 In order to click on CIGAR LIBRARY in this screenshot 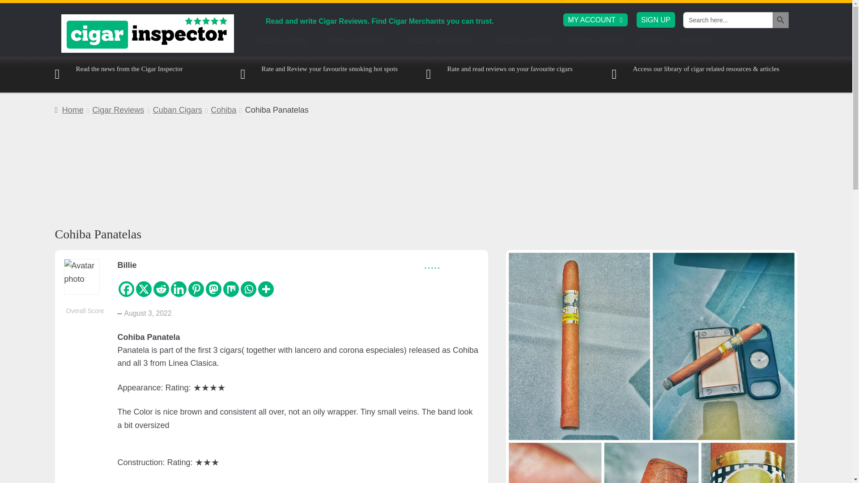, I will do `click(525, 44)`.